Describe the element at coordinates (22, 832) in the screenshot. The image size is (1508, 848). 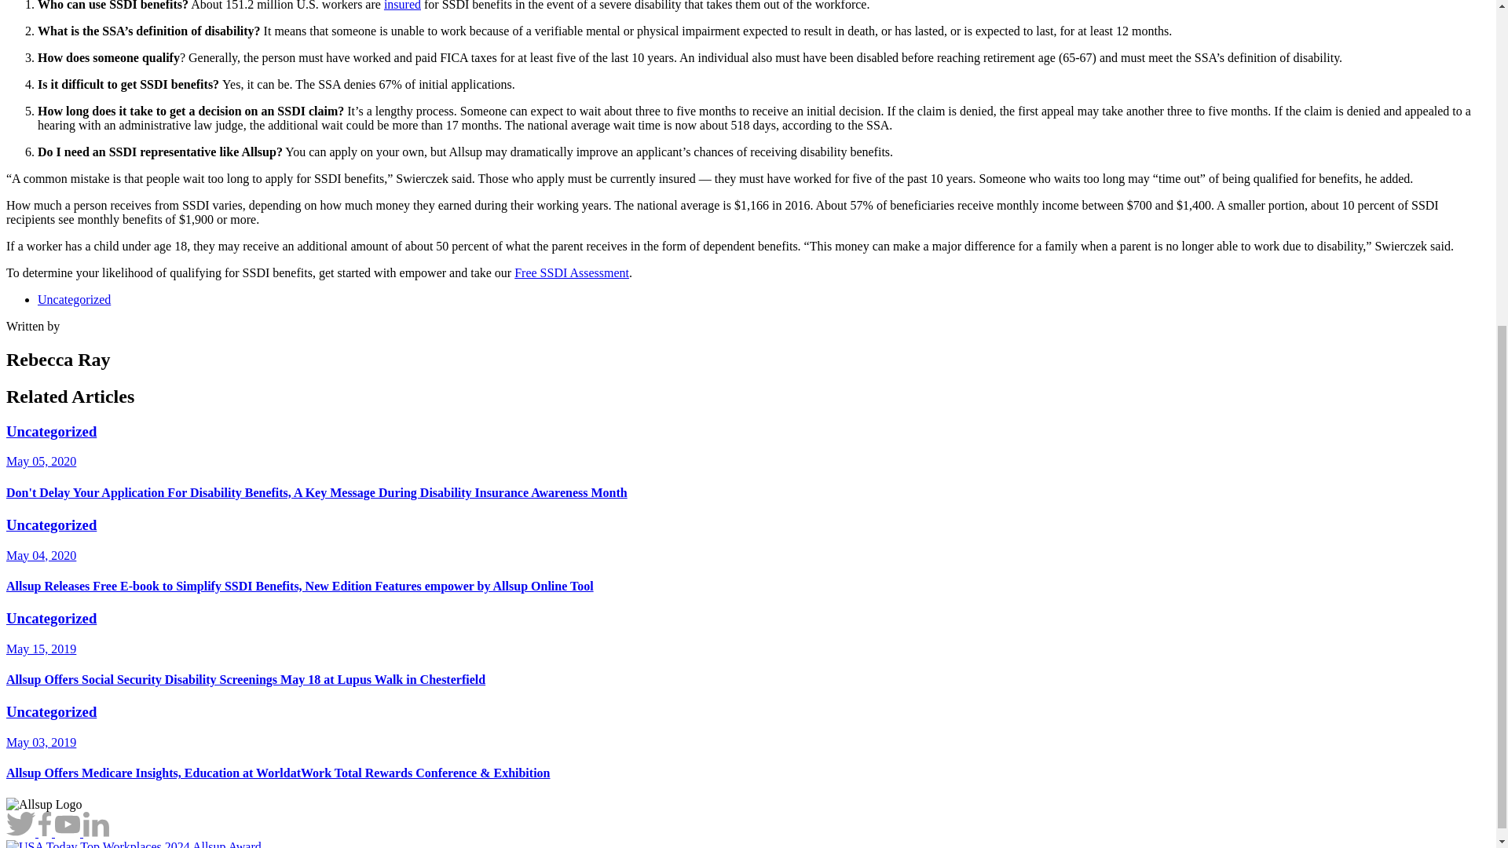
I see `Twitter` at that location.